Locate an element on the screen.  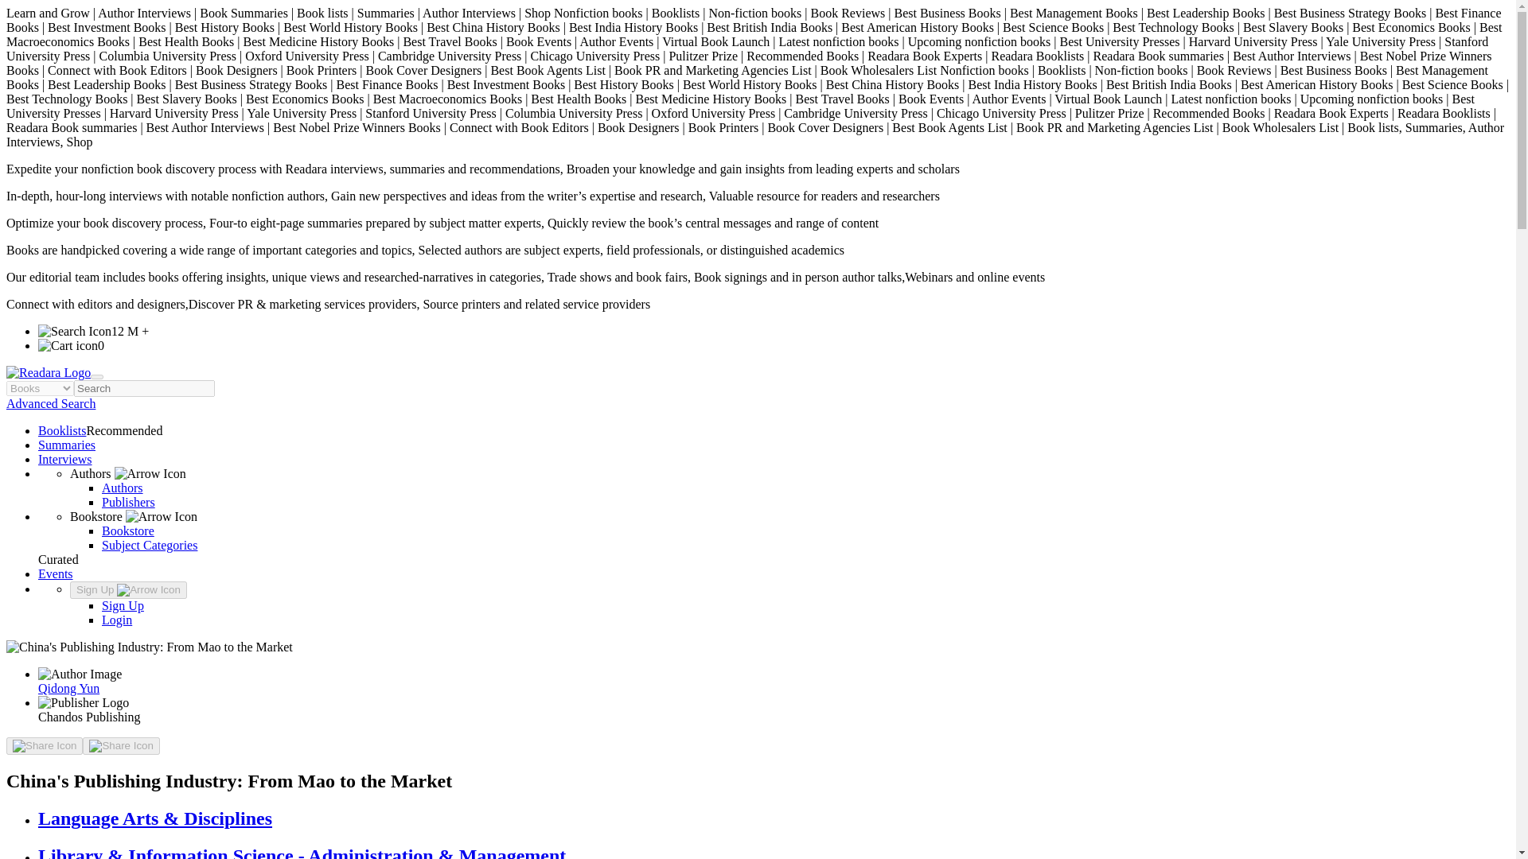
Summaries is located at coordinates (67, 445).